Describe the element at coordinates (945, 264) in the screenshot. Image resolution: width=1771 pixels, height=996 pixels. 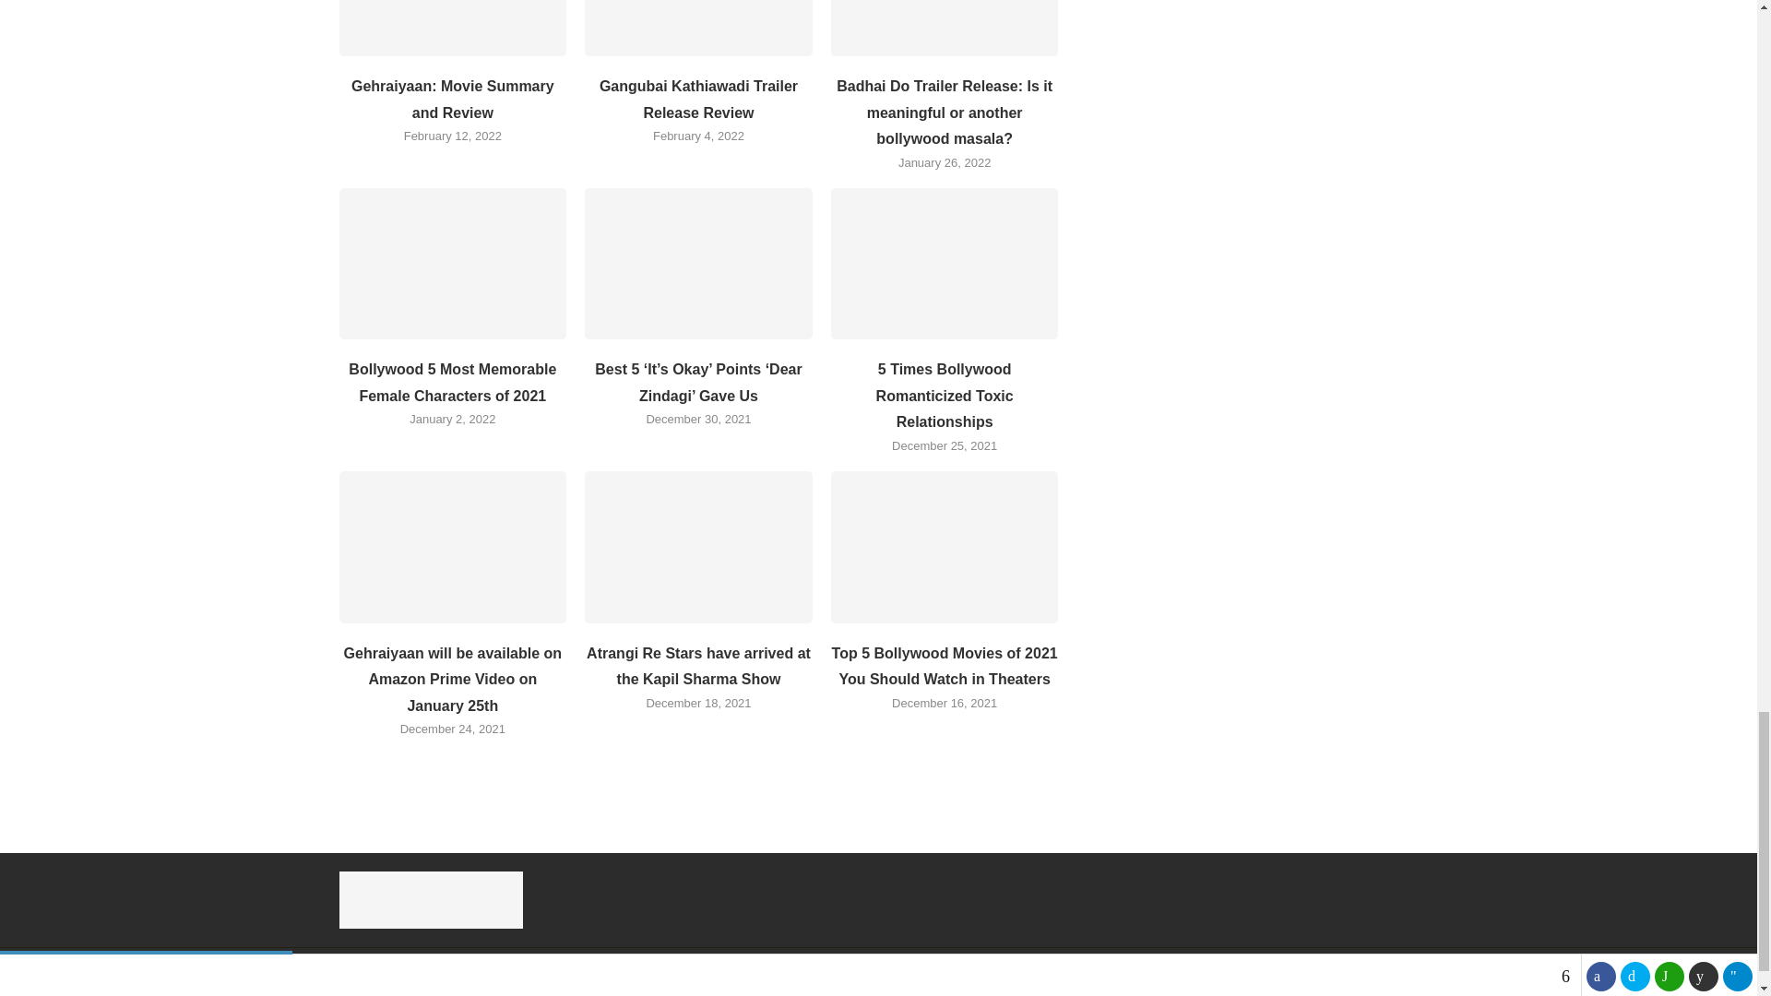
I see `5 Times Bollywood Romanticized Toxic Relationships` at that location.